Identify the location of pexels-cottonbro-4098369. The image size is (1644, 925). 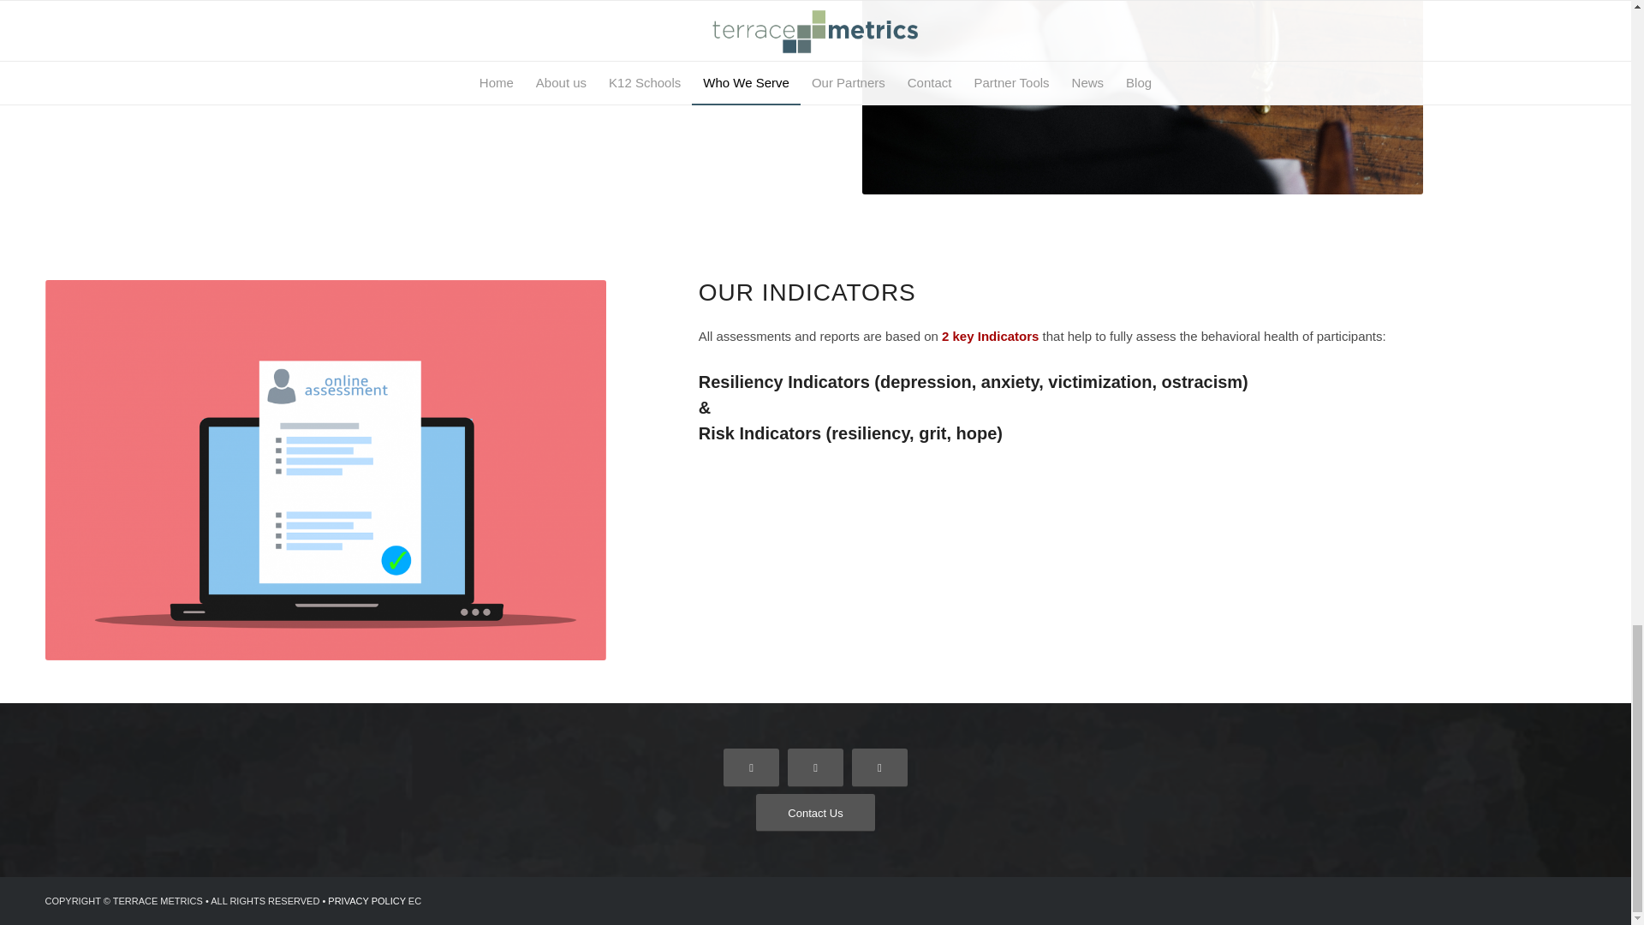
(1141, 98).